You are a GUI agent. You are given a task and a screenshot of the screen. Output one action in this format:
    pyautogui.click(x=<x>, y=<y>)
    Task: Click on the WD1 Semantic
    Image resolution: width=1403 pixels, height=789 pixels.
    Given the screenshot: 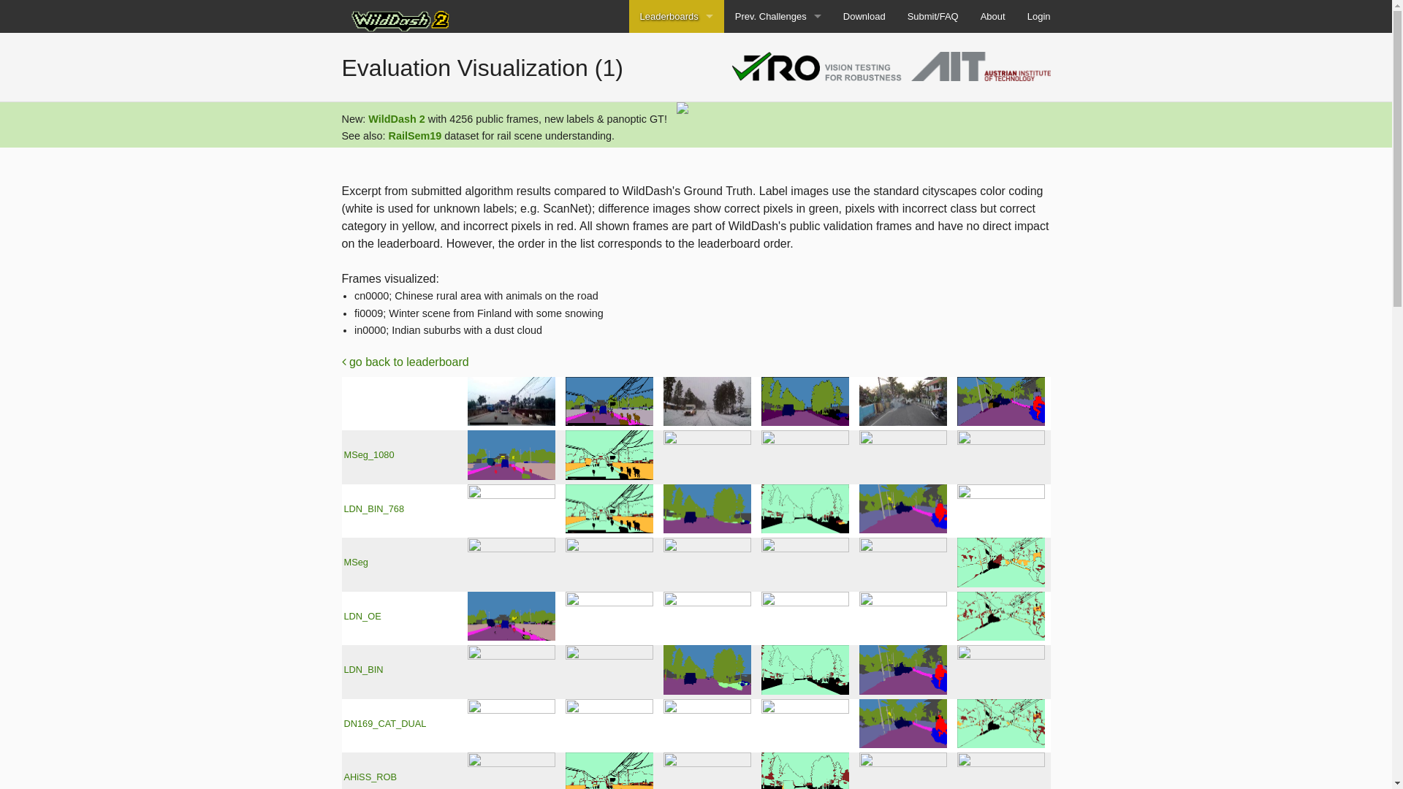 What is the action you would take?
    pyautogui.click(x=778, y=50)
    